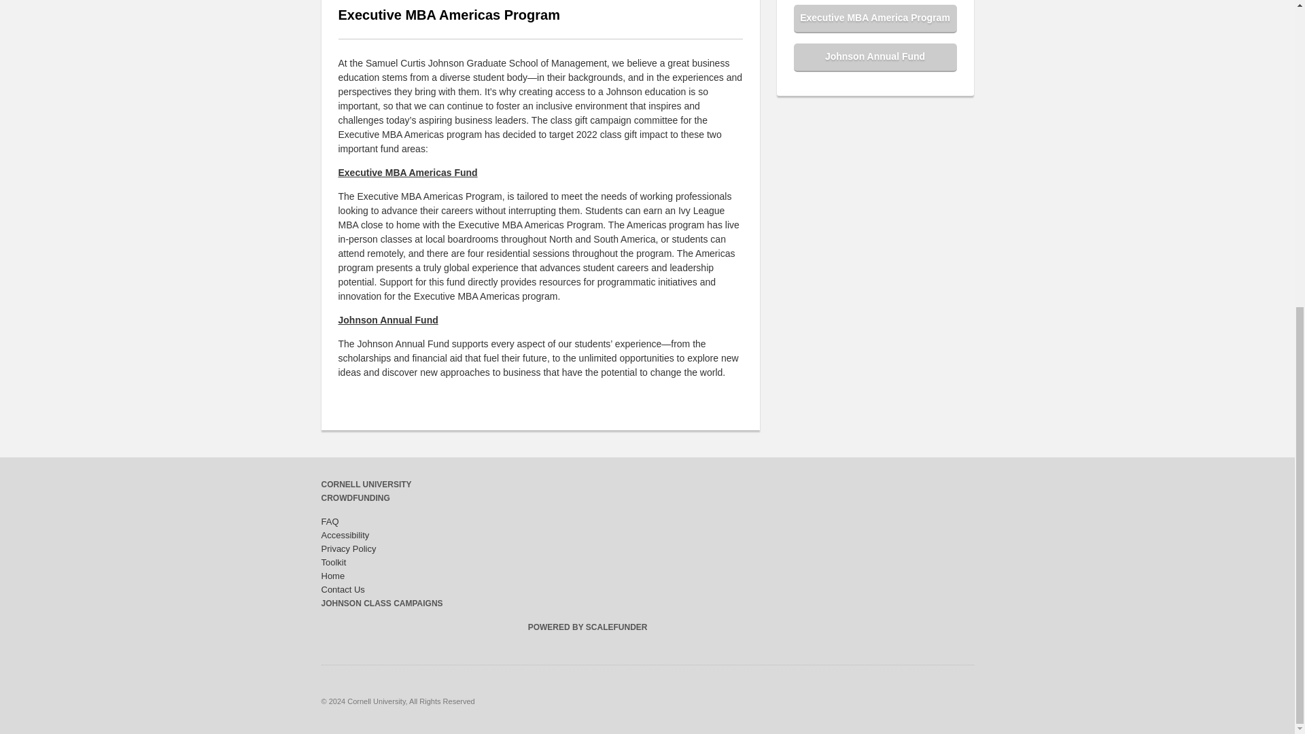  What do you see at coordinates (329, 522) in the screenshot?
I see `FAQ` at bounding box center [329, 522].